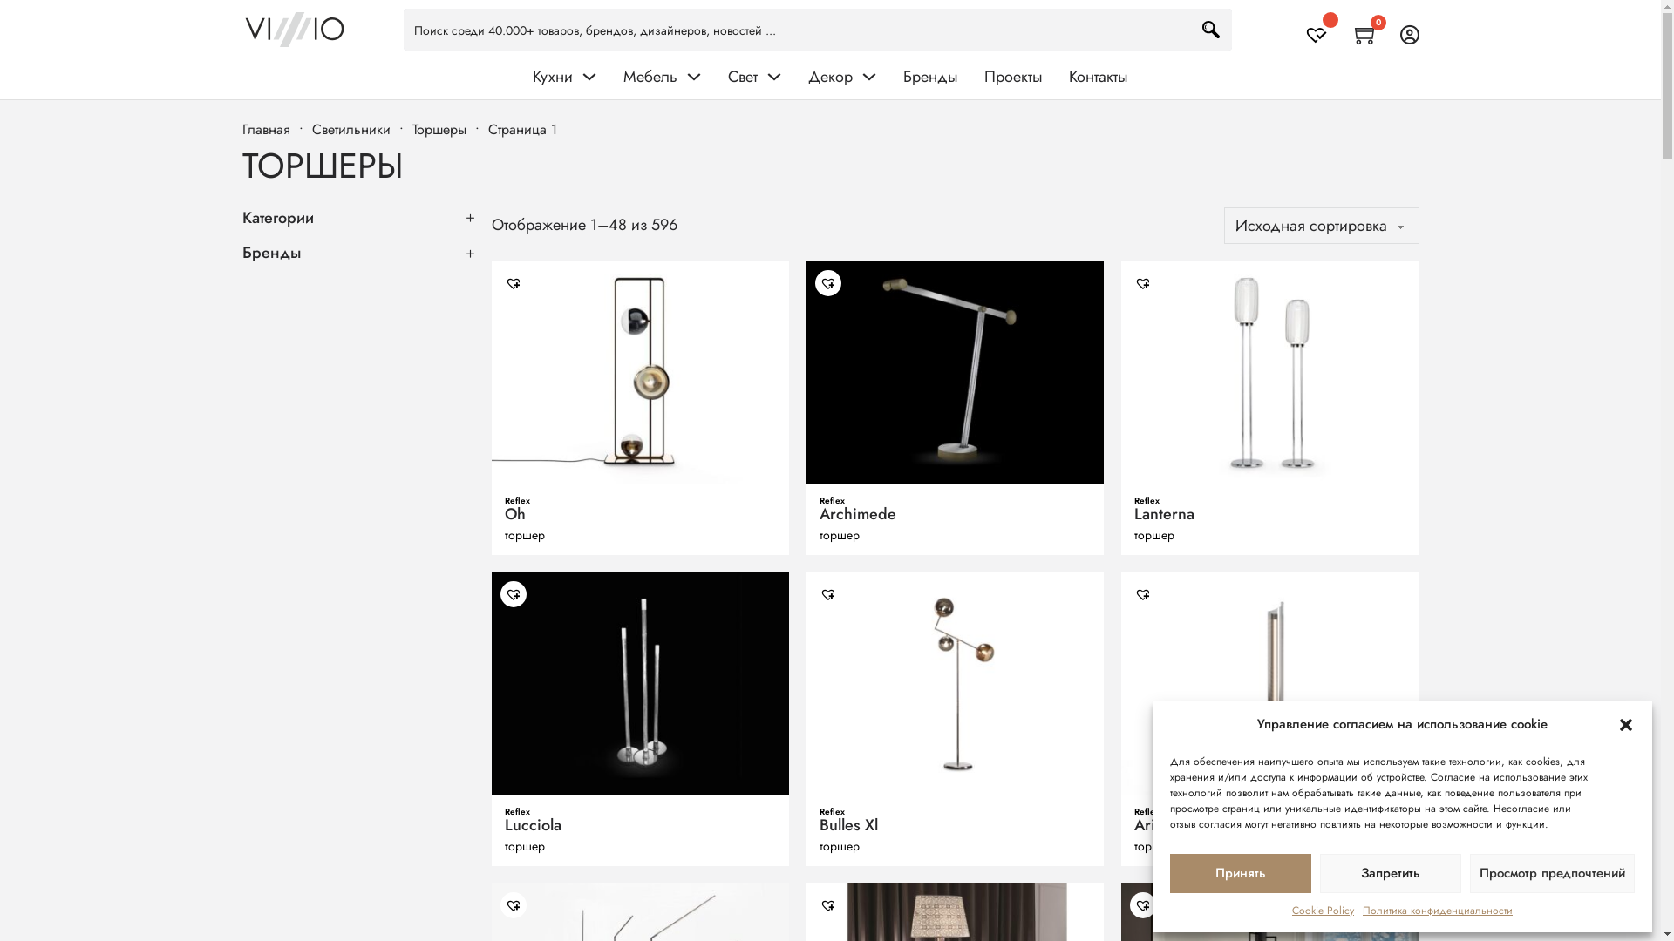 This screenshot has width=1674, height=941. I want to click on Archimede, so click(858, 514).